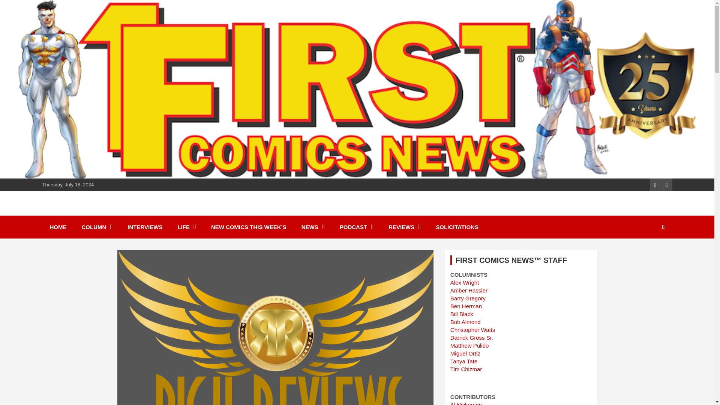  Describe the element at coordinates (356, 227) in the screenshot. I see `PODCAST` at that location.